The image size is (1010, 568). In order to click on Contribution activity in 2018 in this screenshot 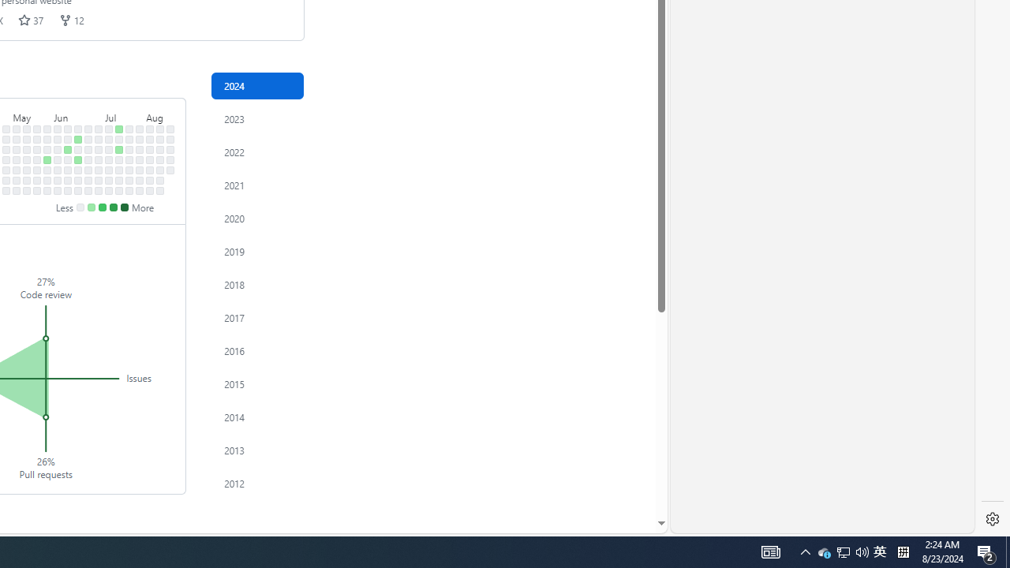, I will do `click(257, 284)`.